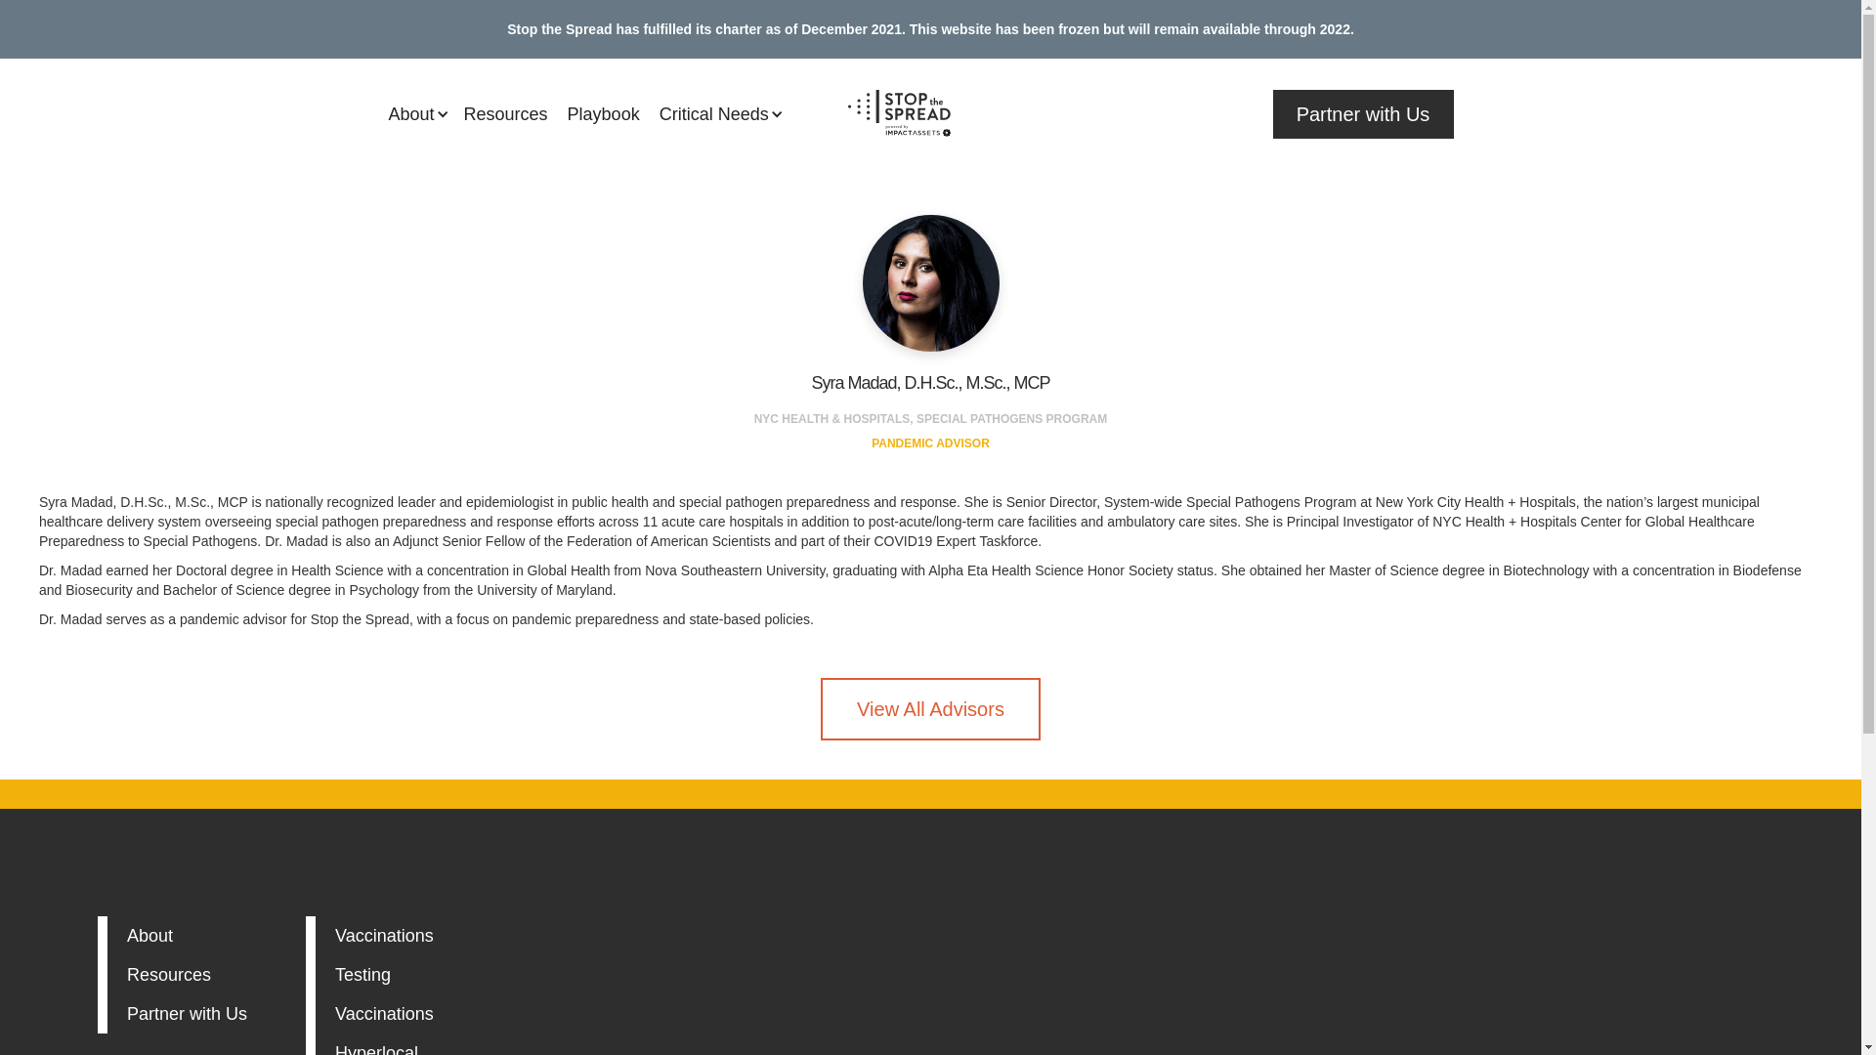 The width and height of the screenshot is (1876, 1055). I want to click on Partner with Us, so click(930, 709).